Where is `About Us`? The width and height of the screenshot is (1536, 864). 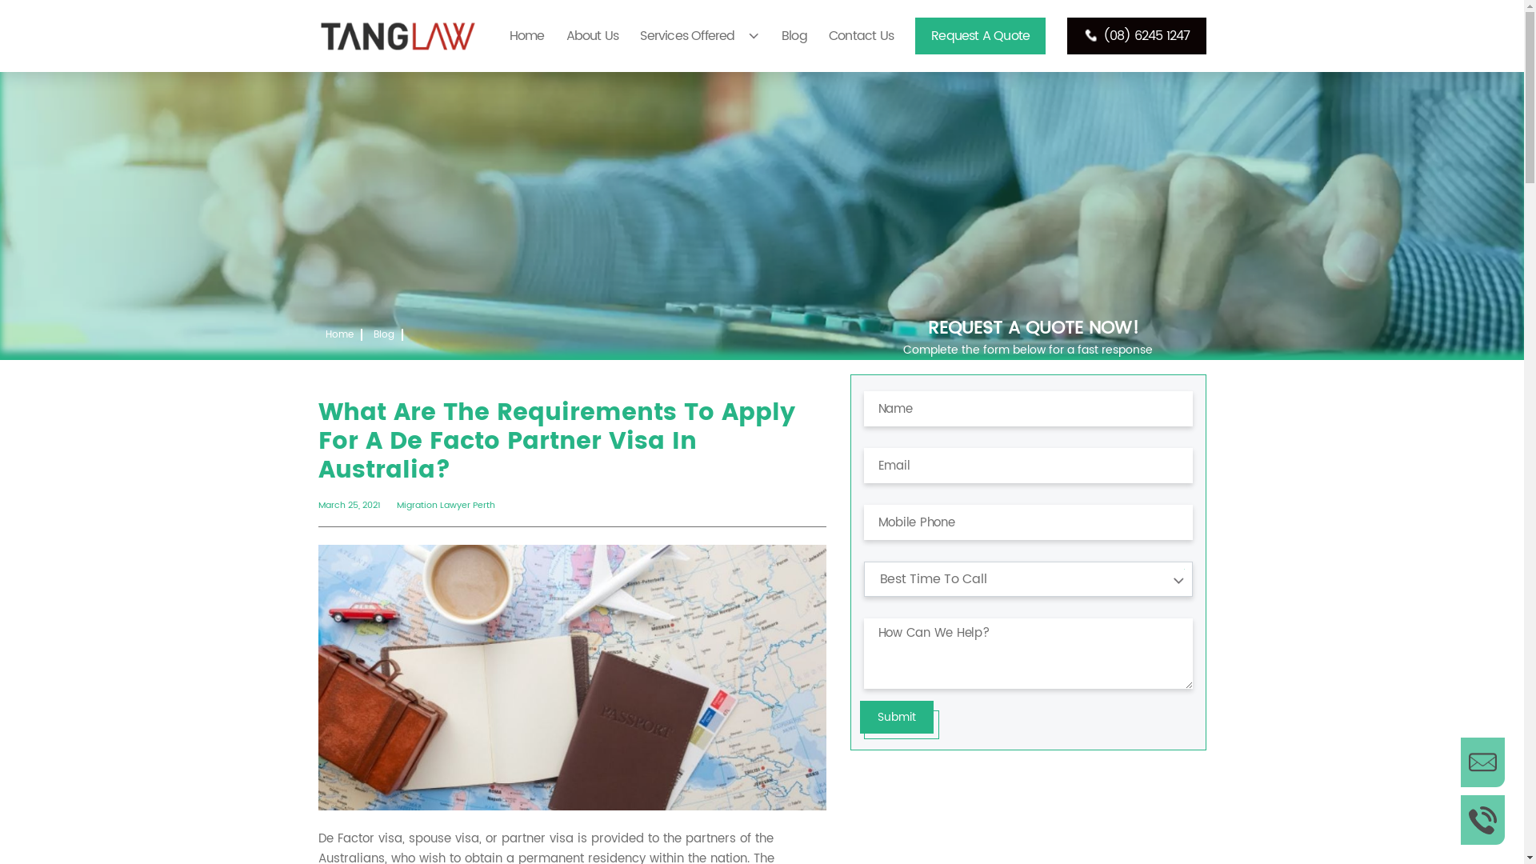
About Us is located at coordinates (593, 36).